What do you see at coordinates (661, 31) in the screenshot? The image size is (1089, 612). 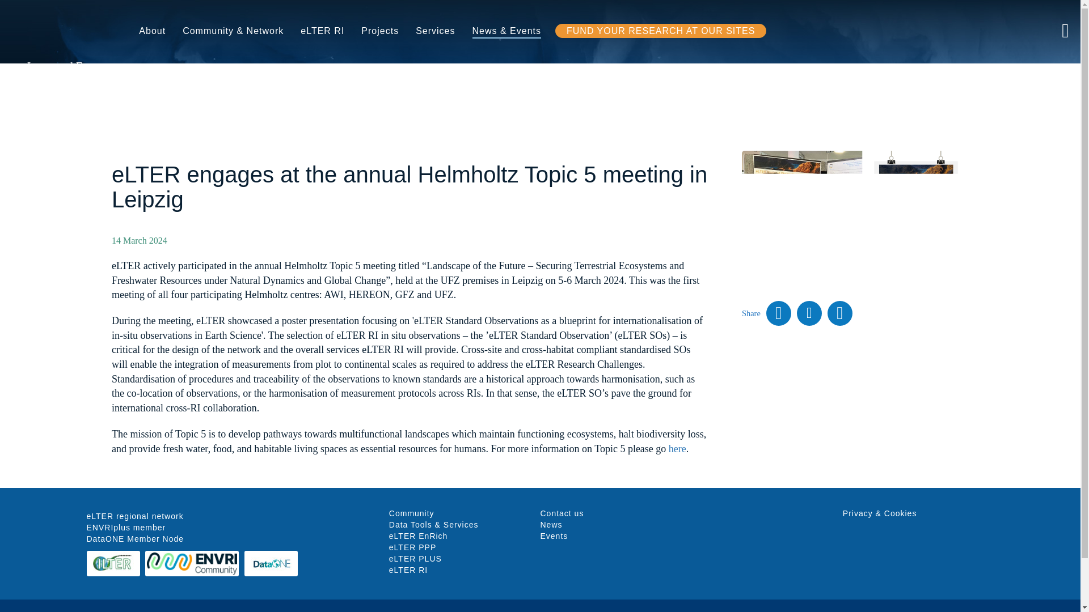 I see `FUND YOUR RESEARCH AT OUR SITES` at bounding box center [661, 31].